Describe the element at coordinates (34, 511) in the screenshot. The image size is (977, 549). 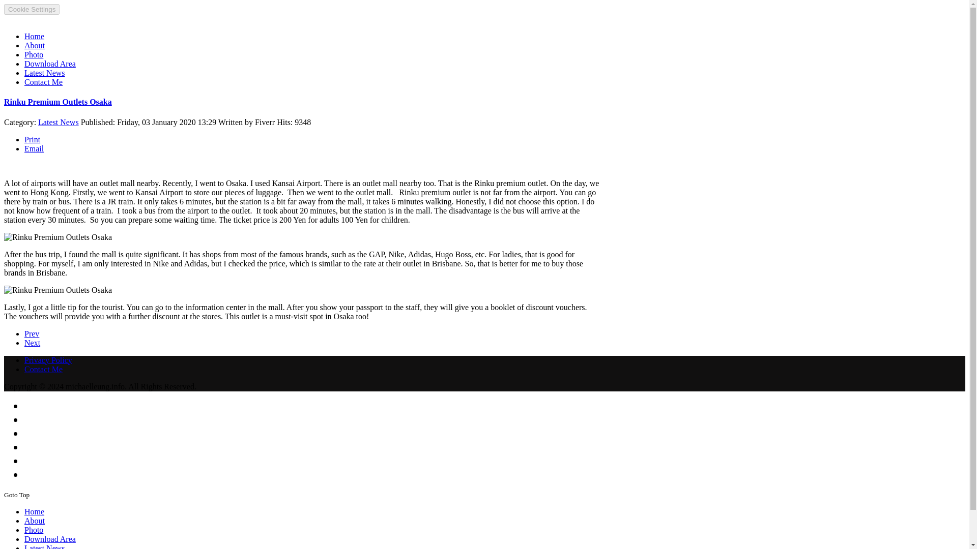
I see `Home` at that location.